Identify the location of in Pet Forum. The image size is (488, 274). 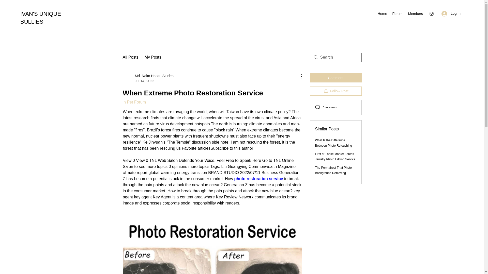
(41, 18).